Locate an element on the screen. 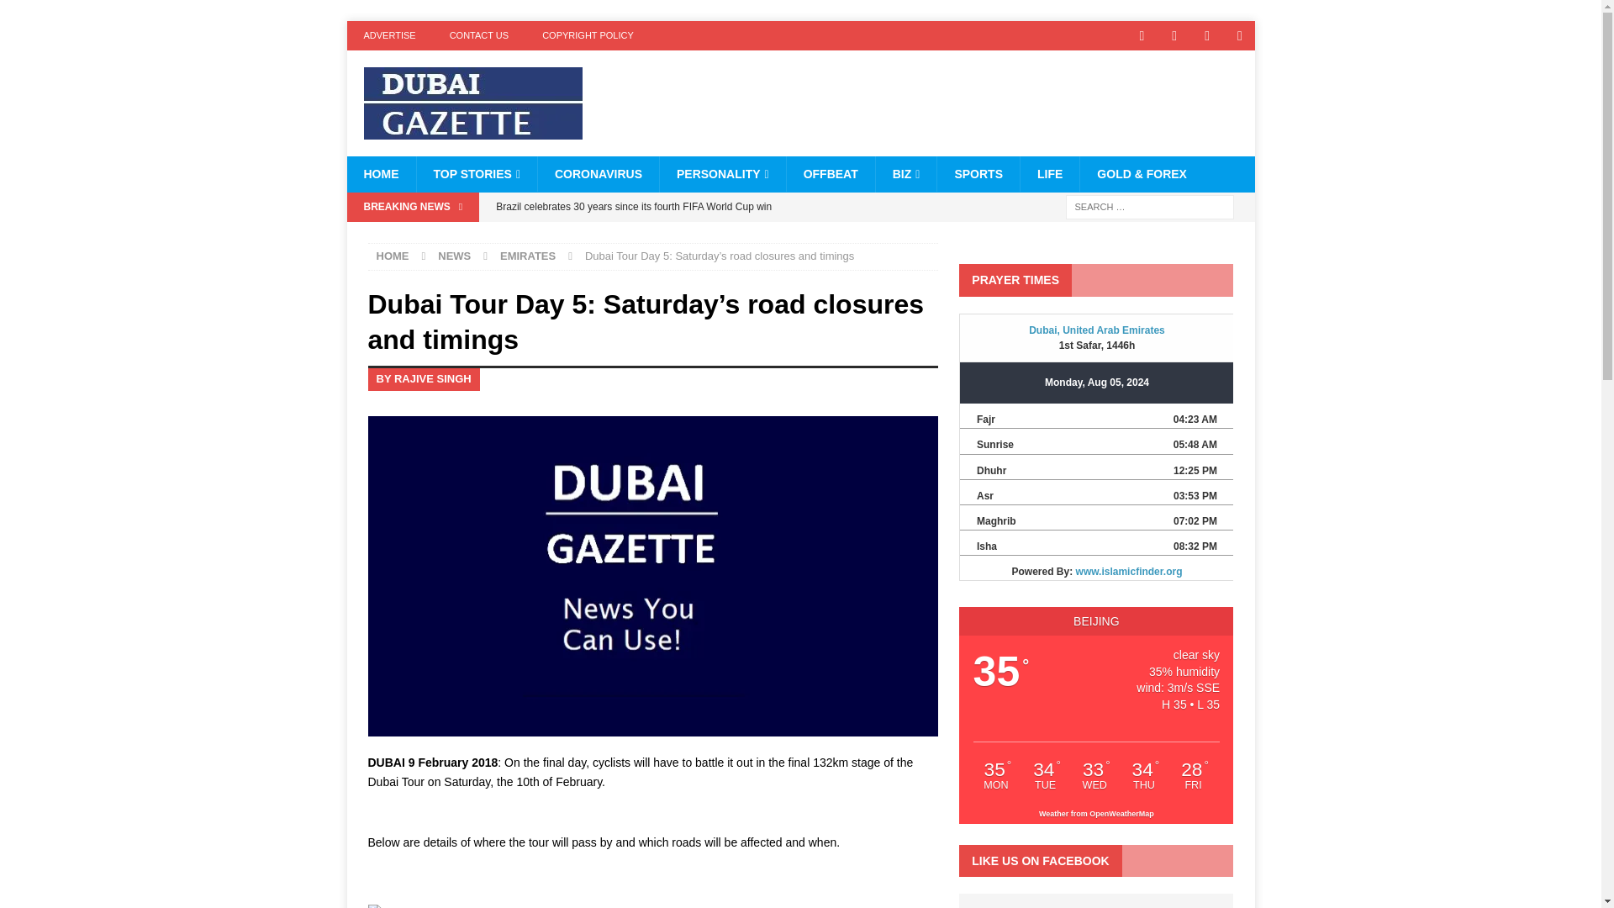 The height and width of the screenshot is (908, 1614). CORONAVIRUS is located at coordinates (598, 173).